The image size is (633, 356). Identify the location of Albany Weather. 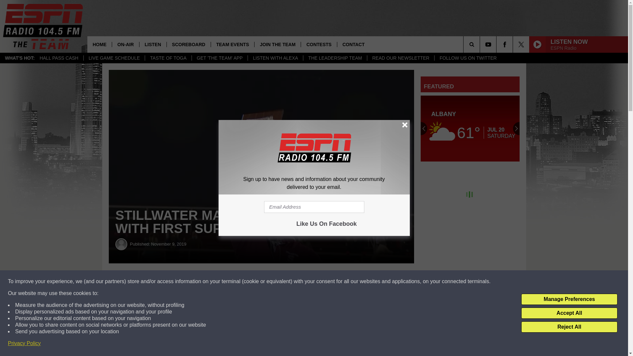
(470, 129).